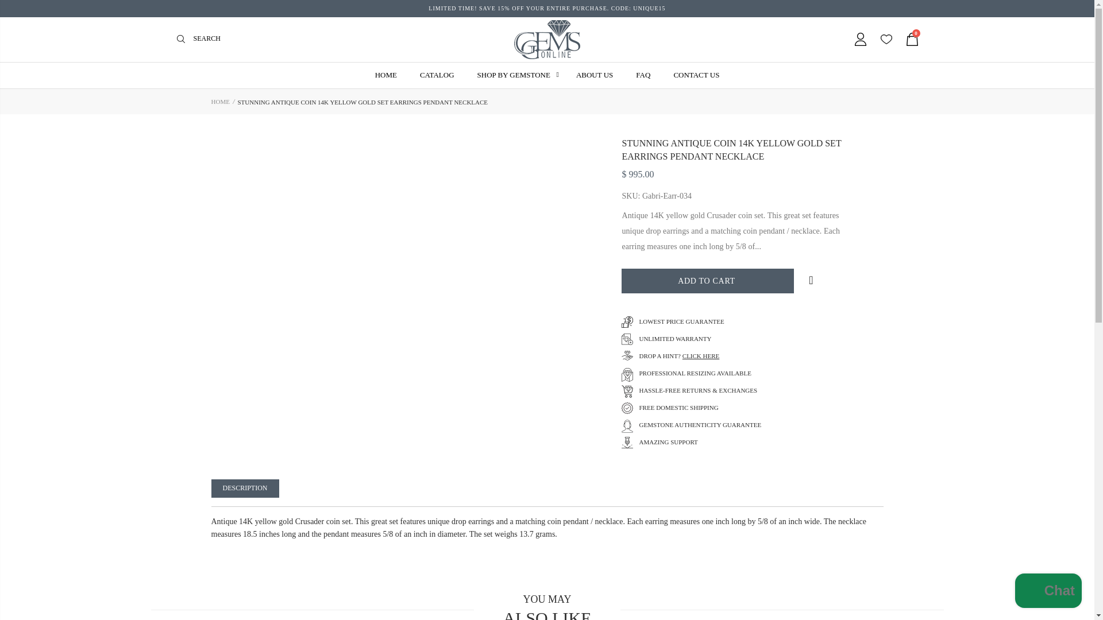 The height and width of the screenshot is (620, 1103). I want to click on Add to wishlist, so click(811, 280).